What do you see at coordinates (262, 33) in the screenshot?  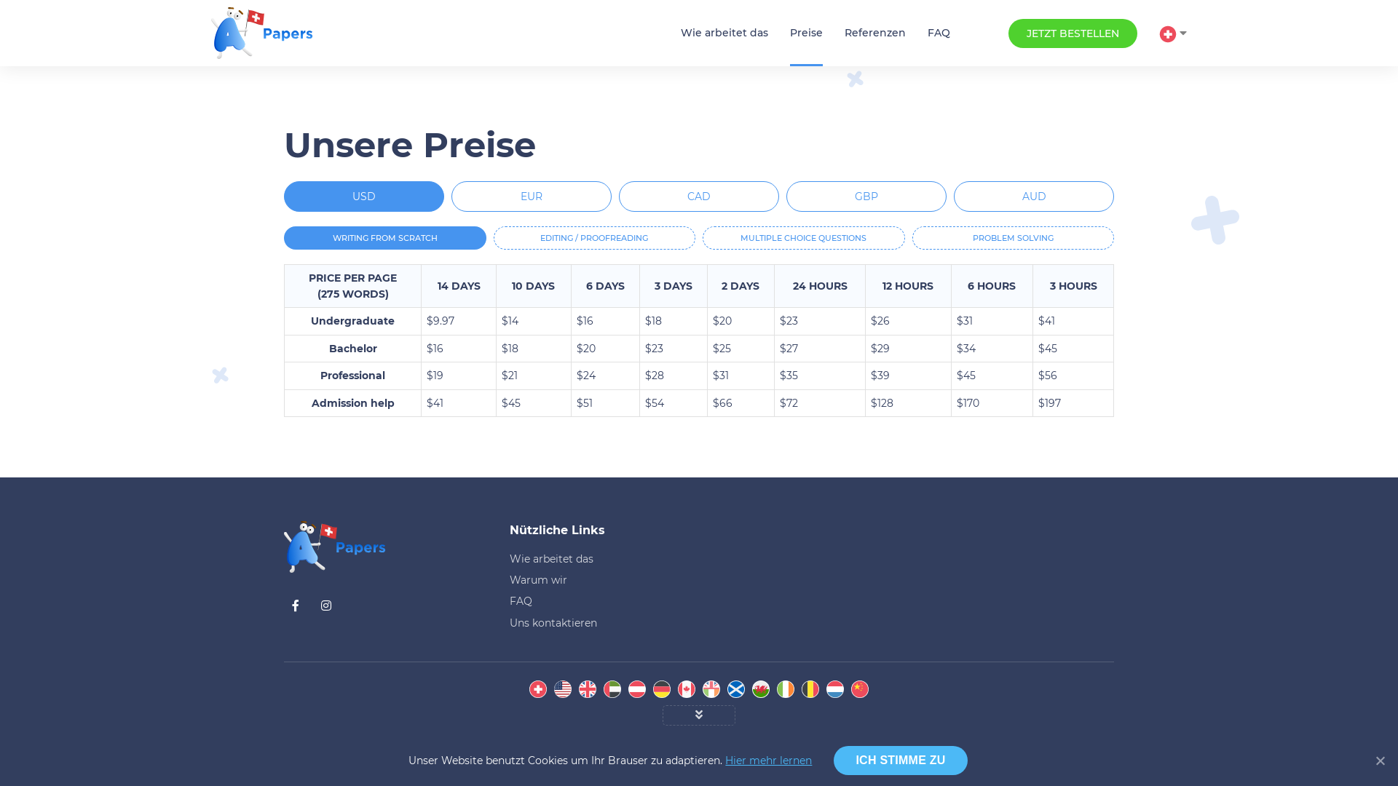 I see `APapers.ch` at bounding box center [262, 33].